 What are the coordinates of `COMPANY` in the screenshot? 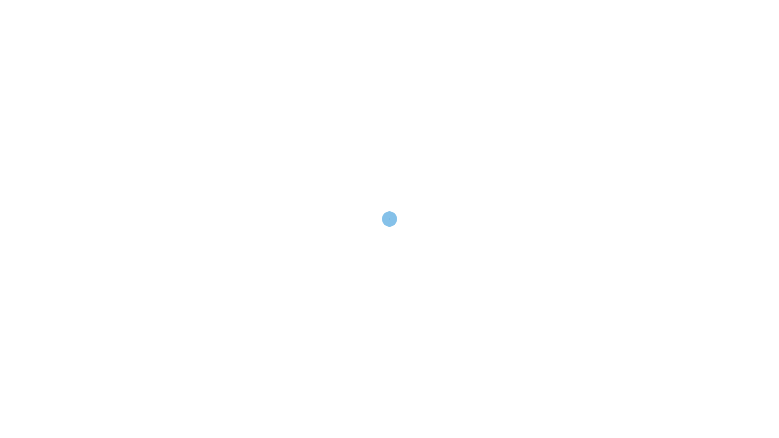 It's located at (338, 54).